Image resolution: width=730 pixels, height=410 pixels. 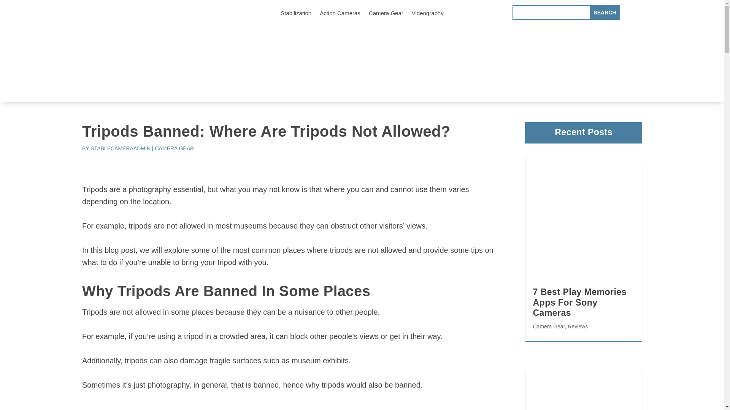 I want to click on StableCamera Horizontal e1649900270669, so click(x=152, y=52).